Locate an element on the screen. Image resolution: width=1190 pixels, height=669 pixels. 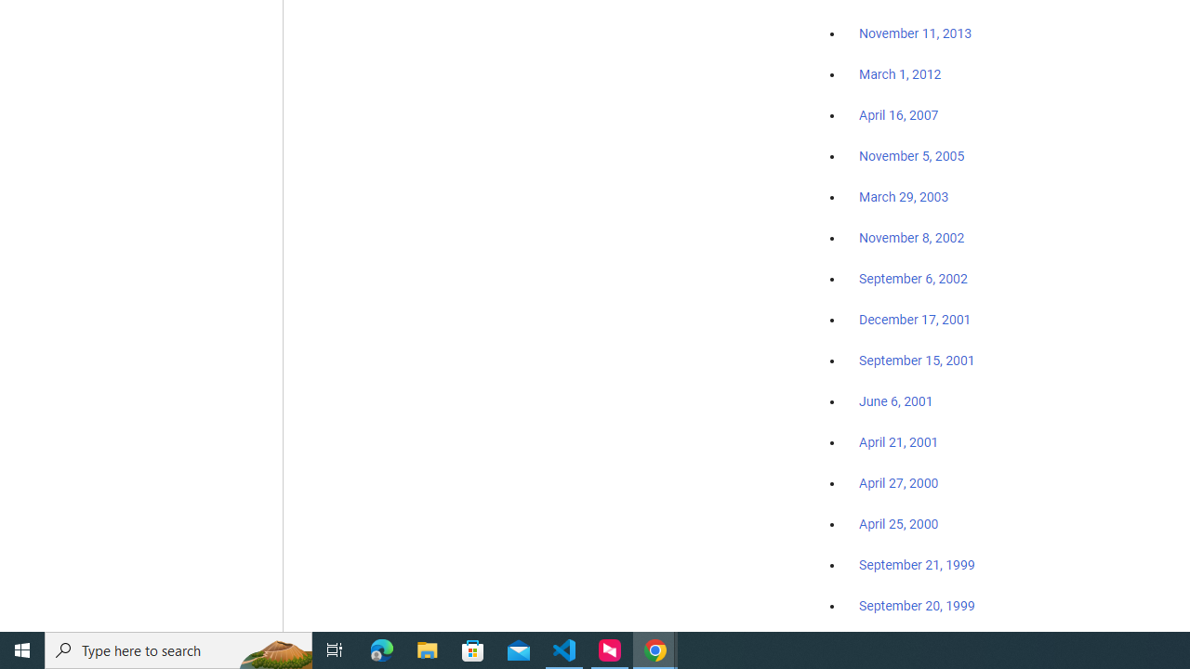
September 15, 2001 is located at coordinates (917, 360).